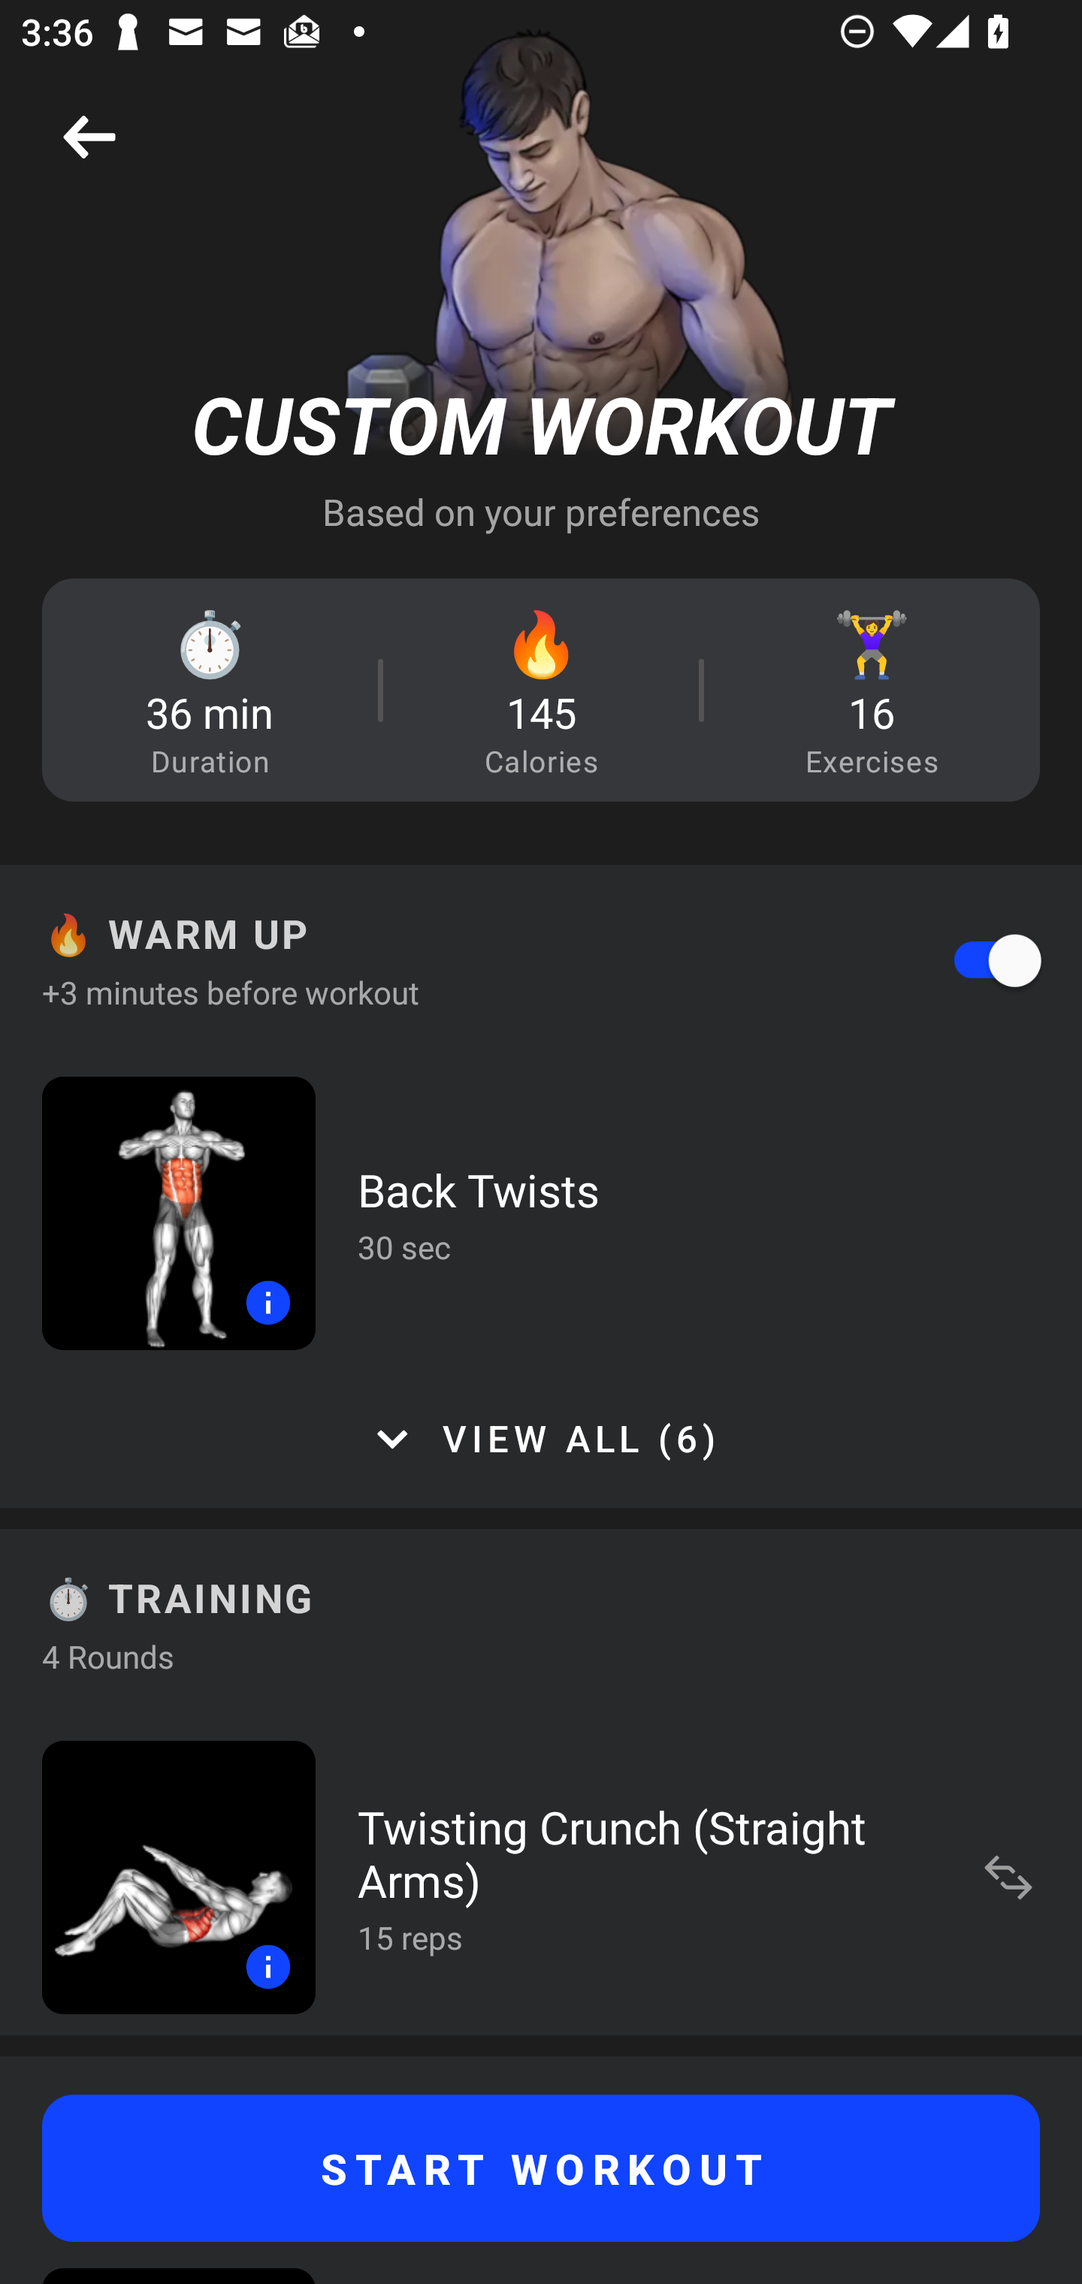 The height and width of the screenshot is (2284, 1082). What do you see at coordinates (541, 2168) in the screenshot?
I see `START WORKOUT` at bounding box center [541, 2168].